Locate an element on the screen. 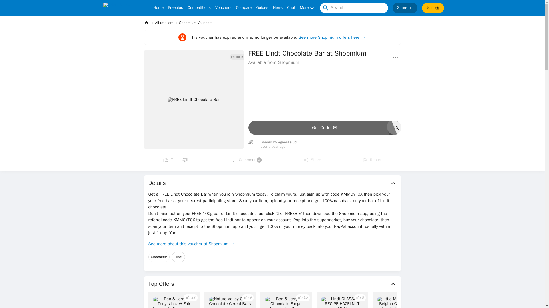  Lindt is located at coordinates (324, 128).